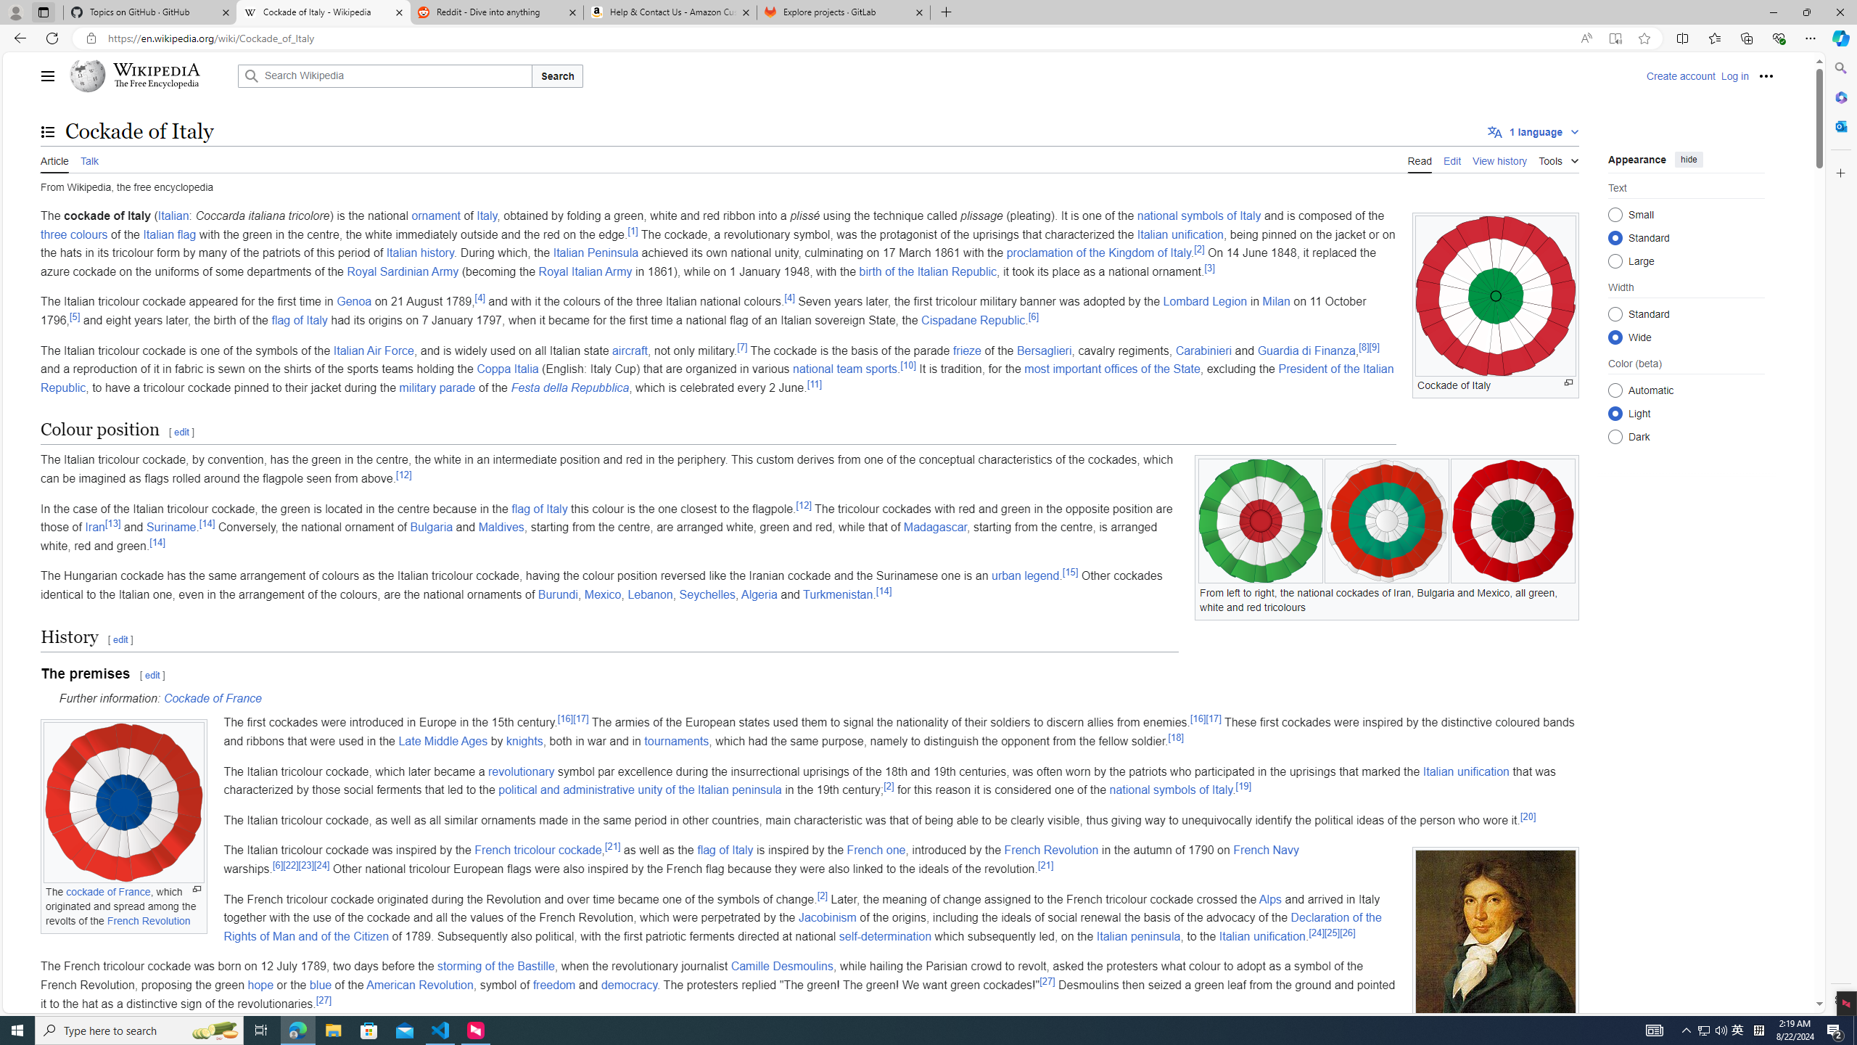 The width and height of the screenshot is (1857, 1045). What do you see at coordinates (804, 505) in the screenshot?
I see `[12]` at bounding box center [804, 505].